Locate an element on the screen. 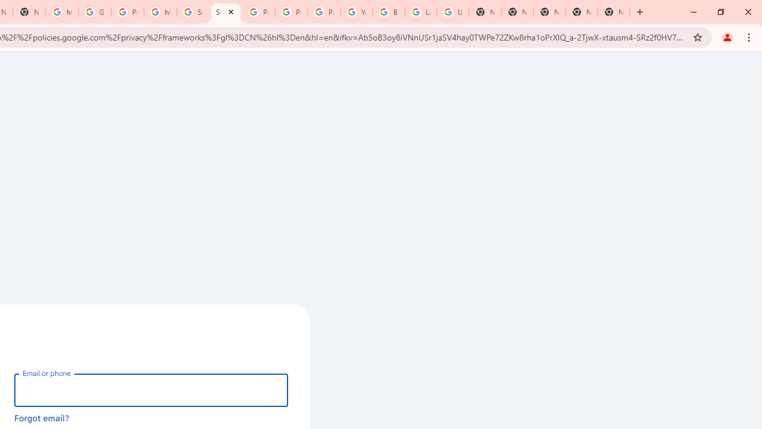 This screenshot has height=429, width=762. Privacy Help Center - Policies Help is located at coordinates (258, 12).